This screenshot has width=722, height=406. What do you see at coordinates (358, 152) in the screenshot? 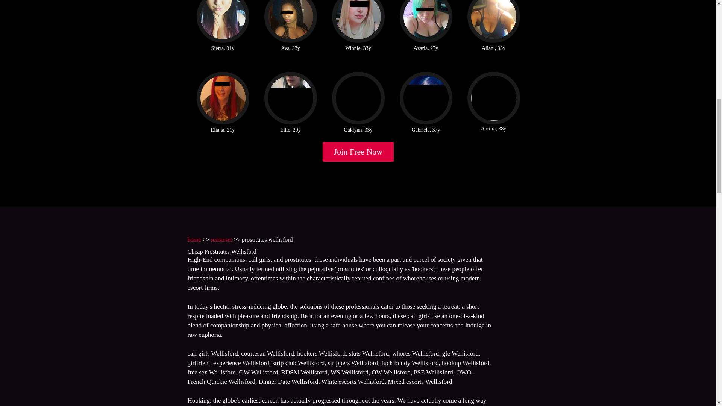
I see `Join` at bounding box center [358, 152].